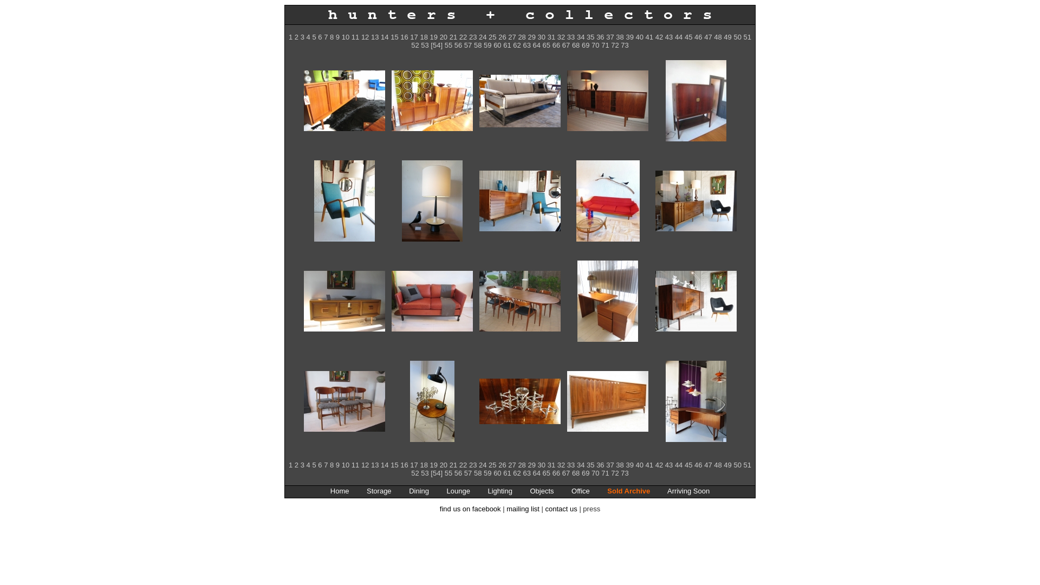 This screenshot has width=1040, height=585. I want to click on 6, so click(320, 37).